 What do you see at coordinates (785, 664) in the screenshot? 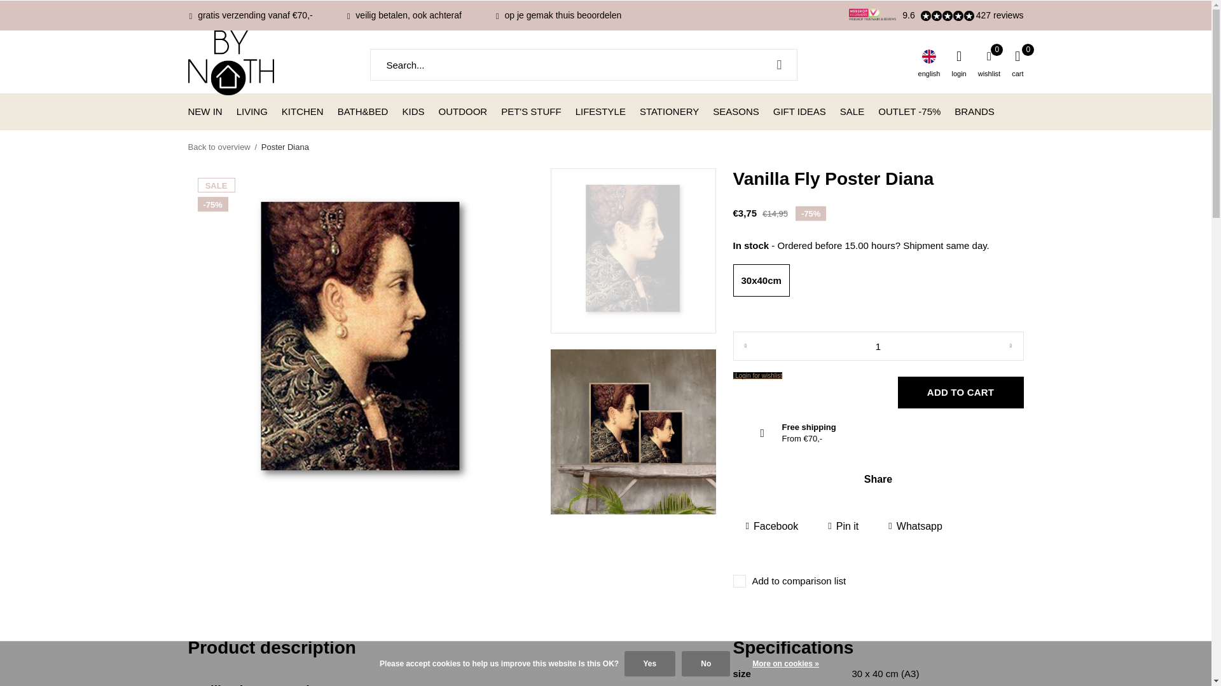
I see `More on cookies` at bounding box center [785, 664].